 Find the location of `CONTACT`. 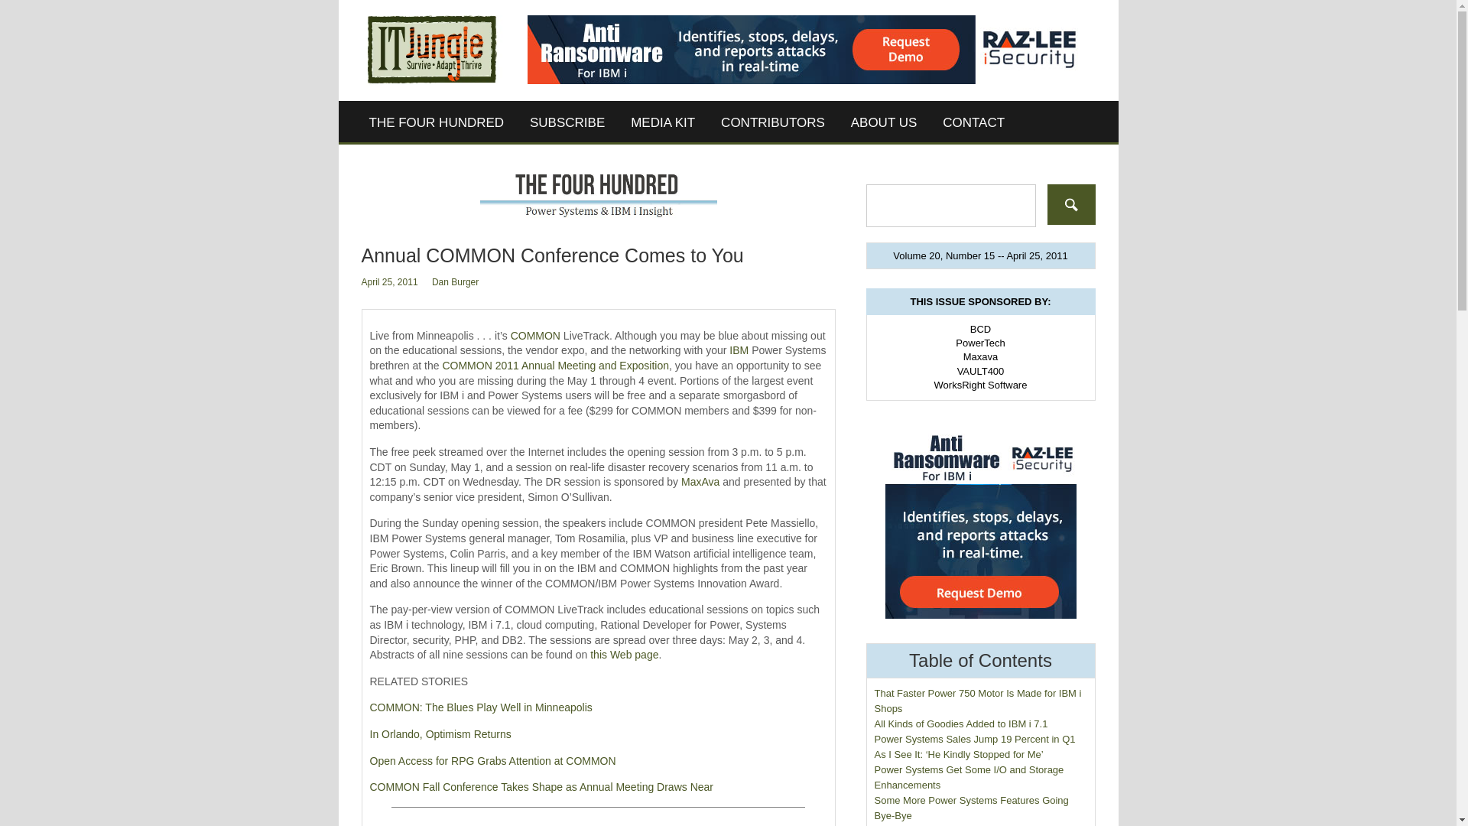

CONTACT is located at coordinates (973, 122).